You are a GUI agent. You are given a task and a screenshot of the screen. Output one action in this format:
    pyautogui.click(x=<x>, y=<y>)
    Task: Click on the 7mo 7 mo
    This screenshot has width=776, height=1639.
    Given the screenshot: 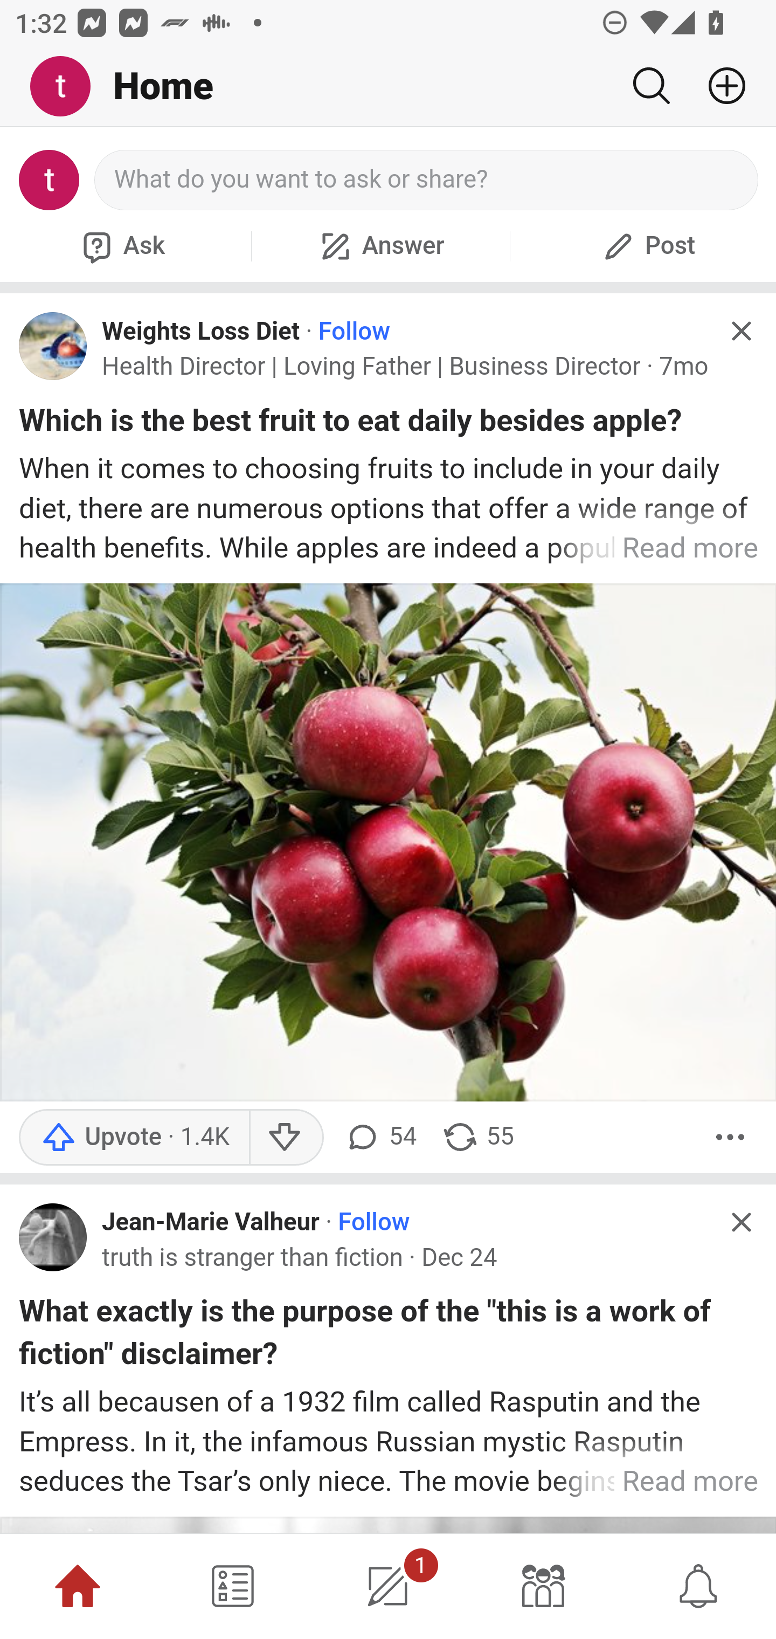 What is the action you would take?
    pyautogui.click(x=683, y=366)
    